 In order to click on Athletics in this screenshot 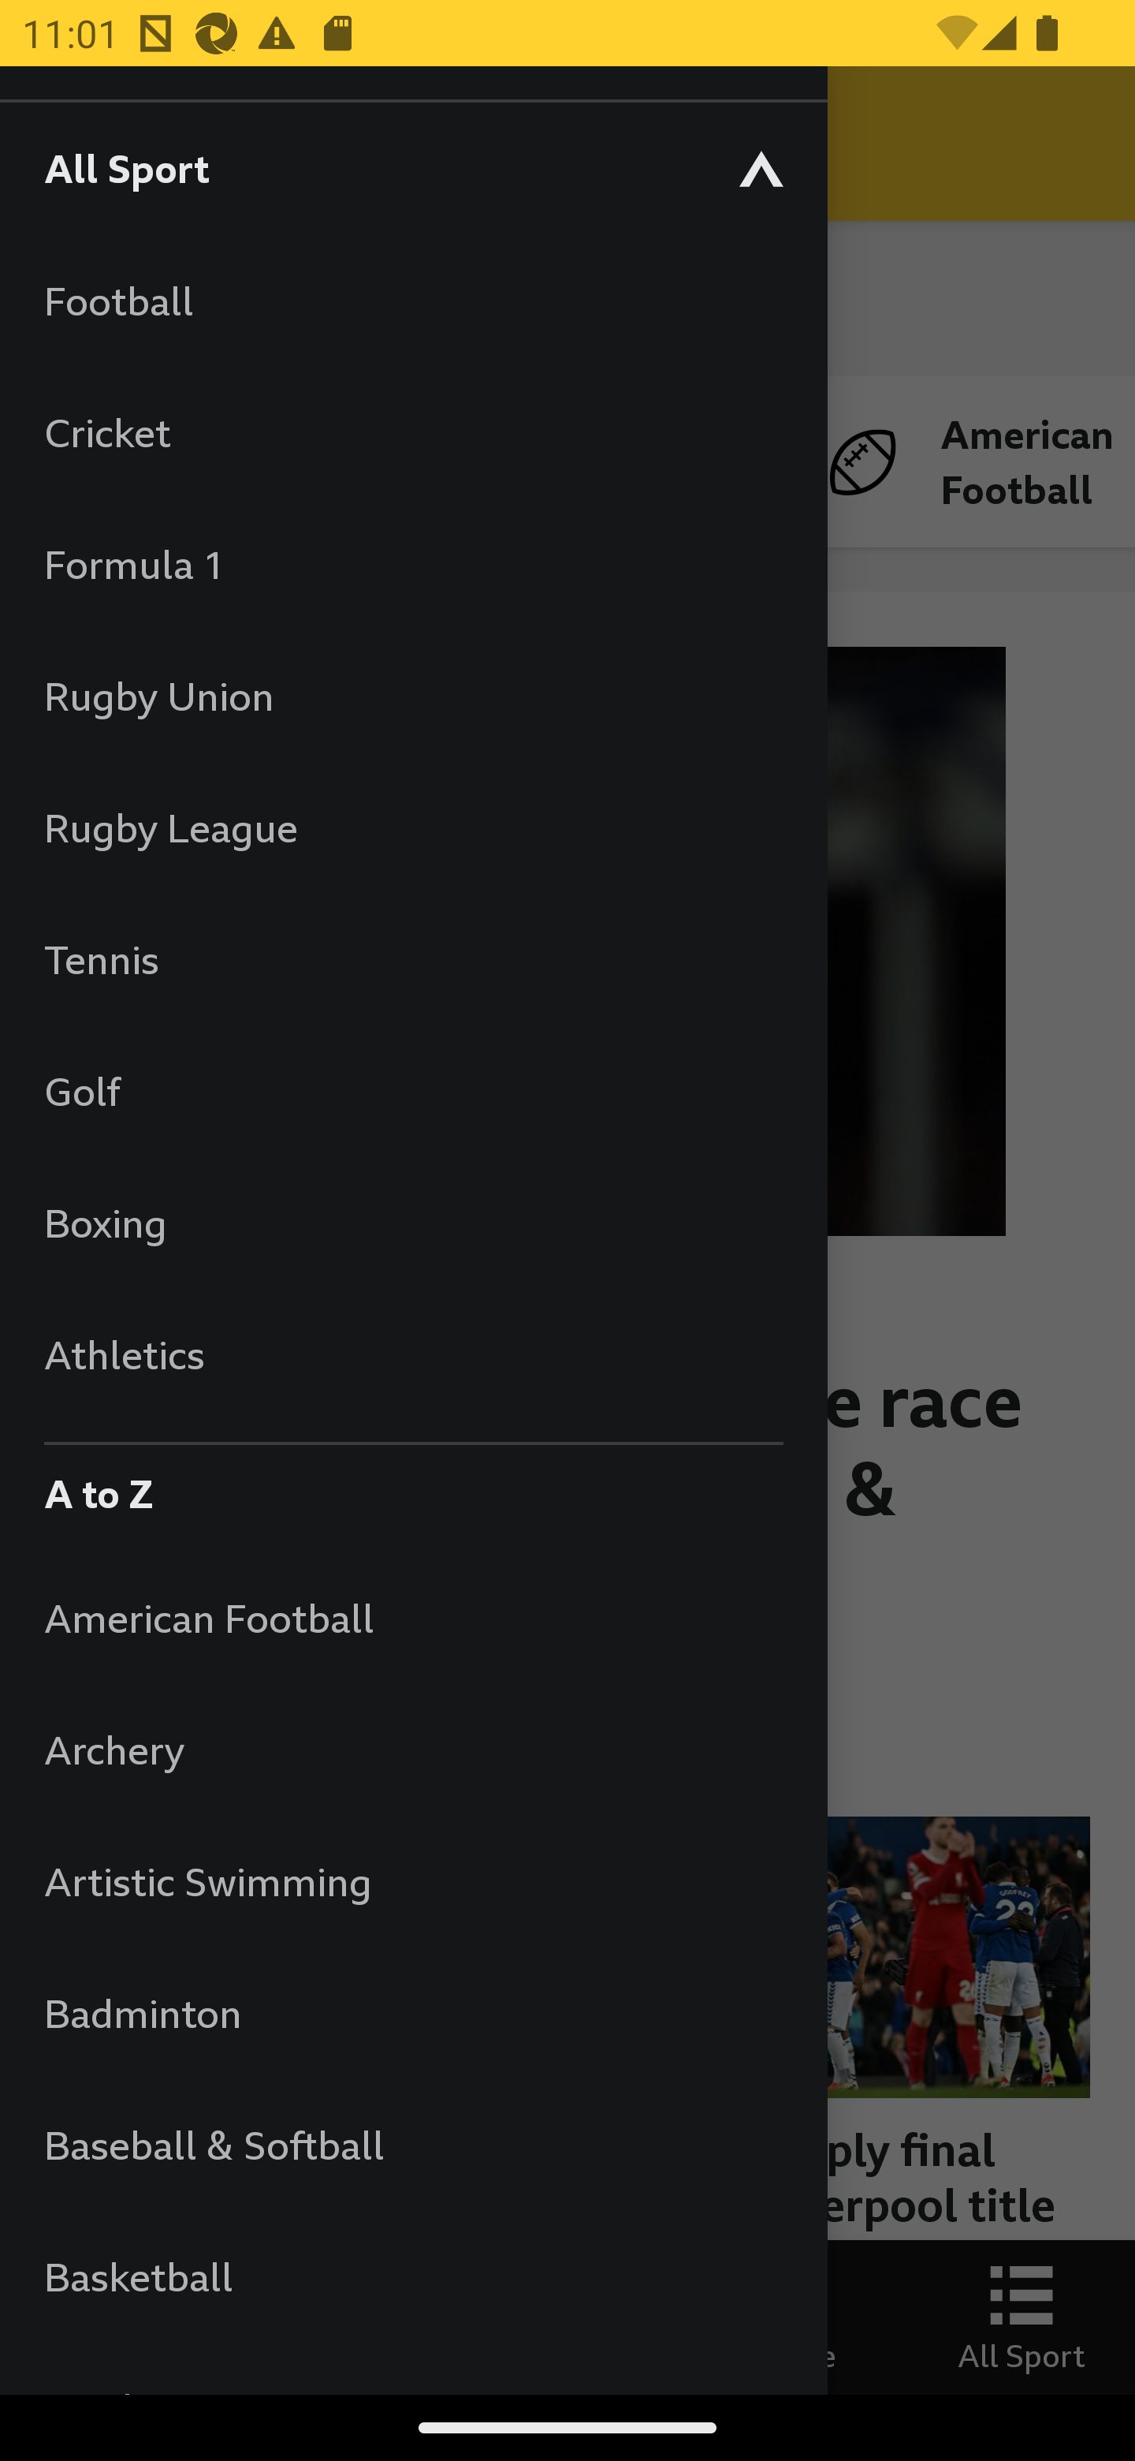, I will do `click(413, 1354)`.